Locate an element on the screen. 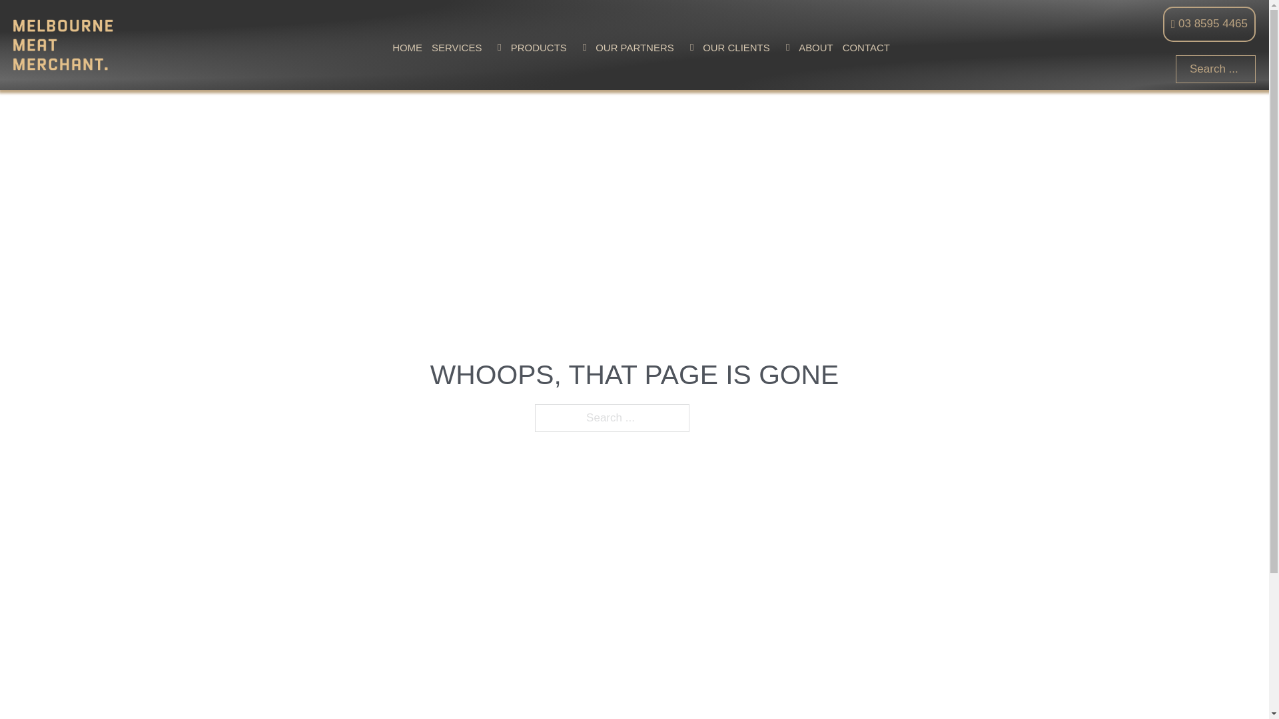 The width and height of the screenshot is (1279, 719). 03 8595 4465 is located at coordinates (1210, 24).